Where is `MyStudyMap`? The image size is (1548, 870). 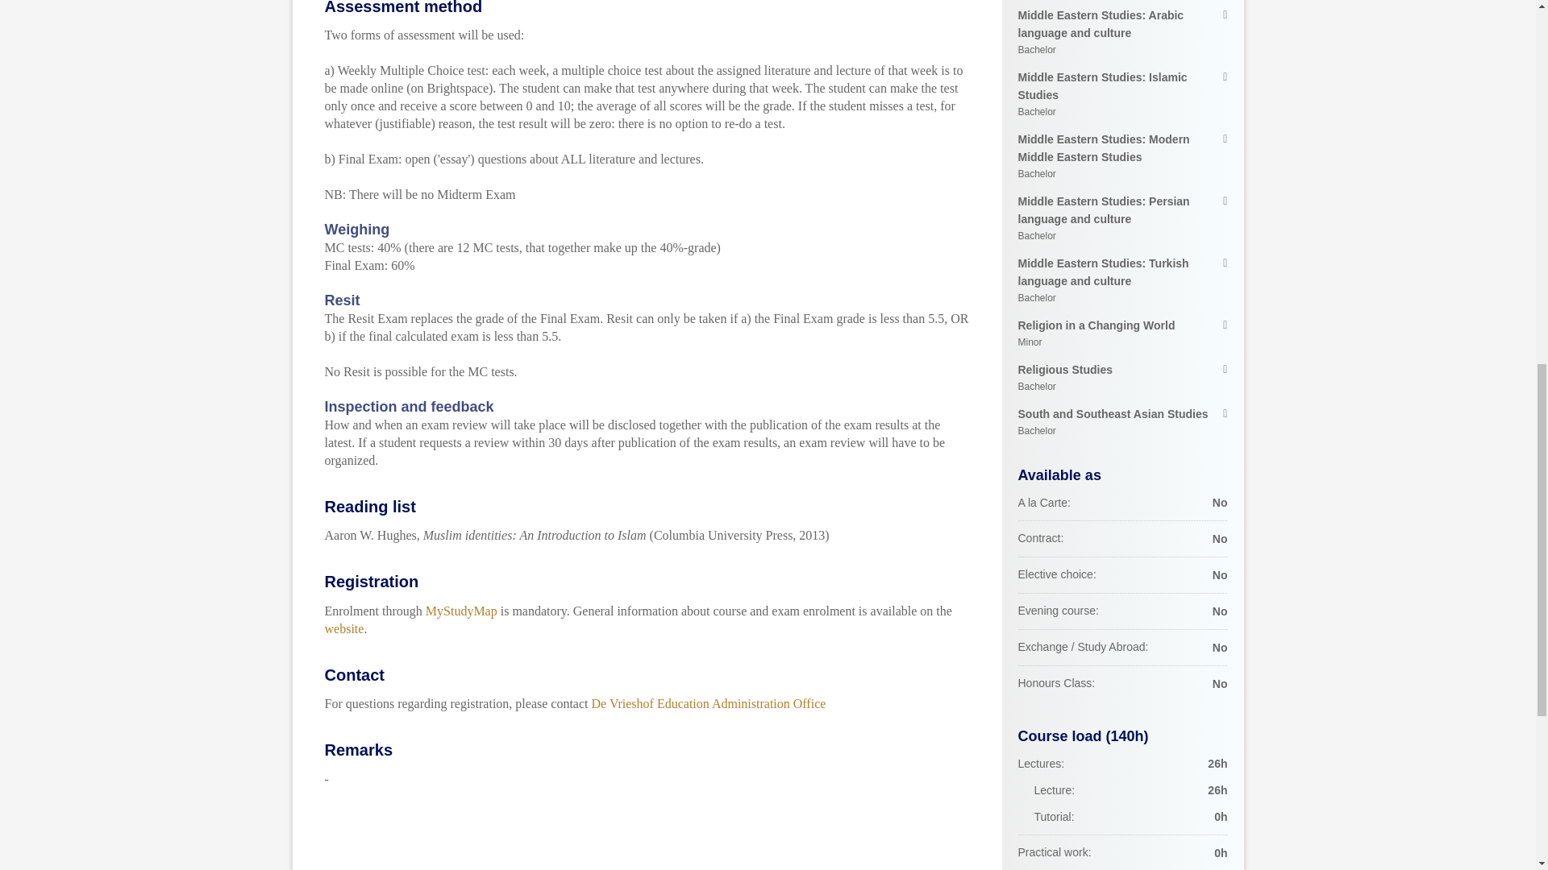 MyStudyMap is located at coordinates (709, 704).